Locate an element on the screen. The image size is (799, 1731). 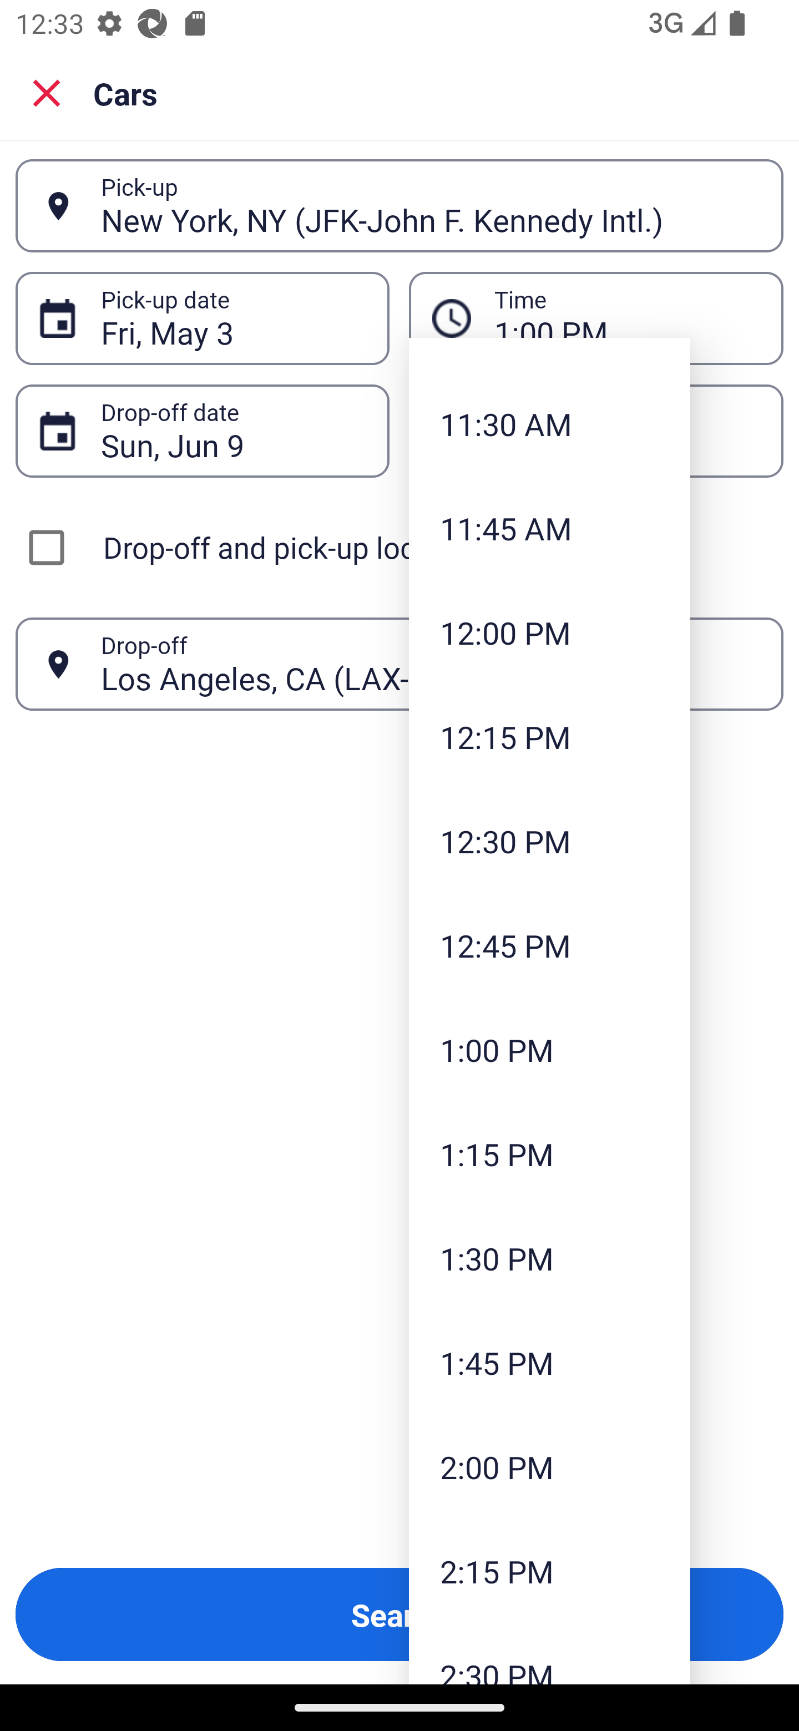
12:00 PM is located at coordinates (549, 632).